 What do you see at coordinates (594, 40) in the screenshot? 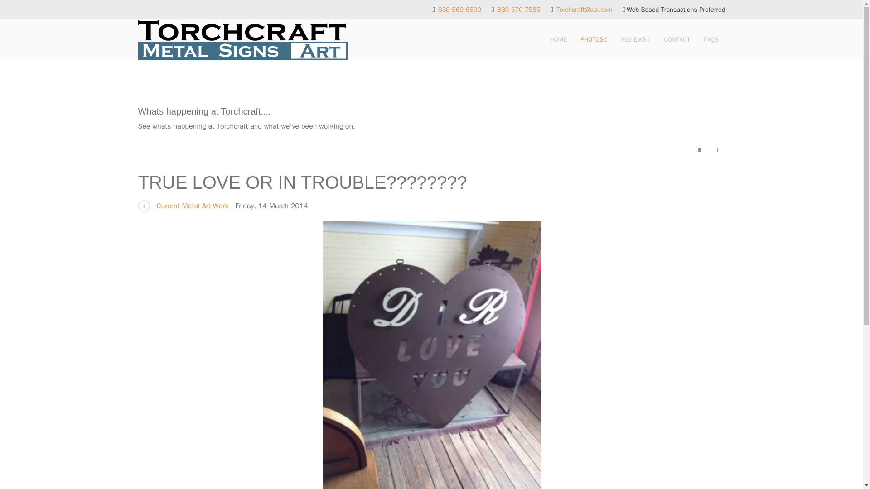
I see `PHOTOS` at bounding box center [594, 40].